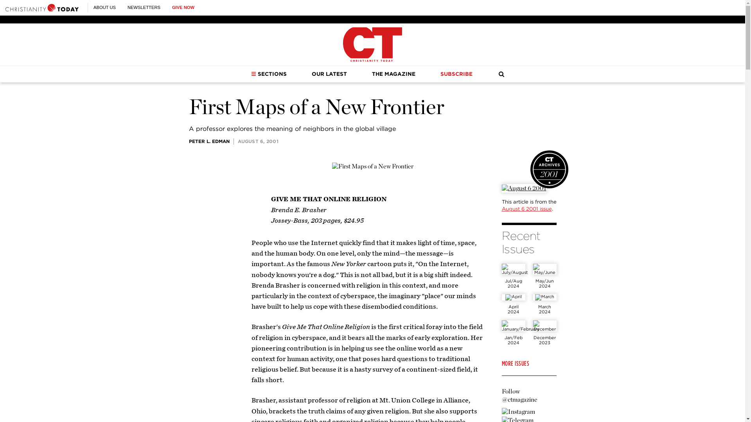 The image size is (751, 422). I want to click on First Maps of a New Frontier, so click(372, 166).